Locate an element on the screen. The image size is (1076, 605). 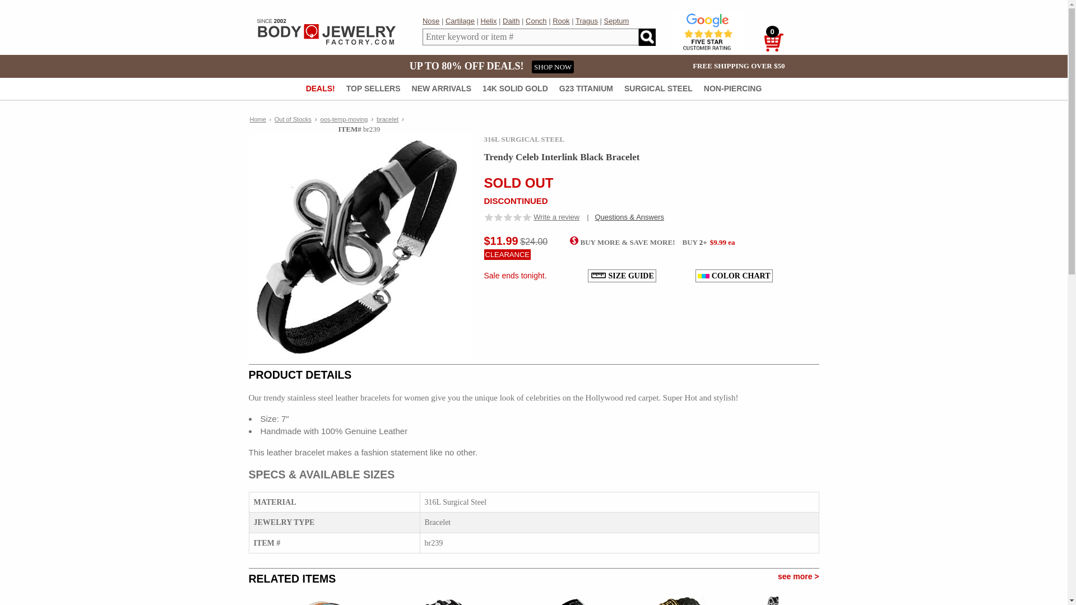
Septum is located at coordinates (616, 21).